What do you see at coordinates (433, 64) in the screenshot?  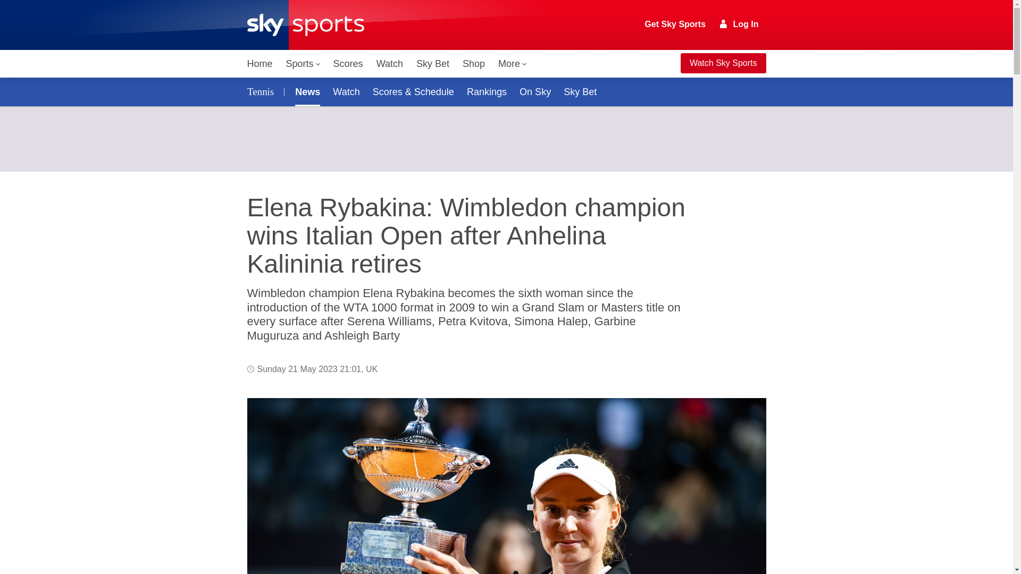 I see `Sky Bet` at bounding box center [433, 64].